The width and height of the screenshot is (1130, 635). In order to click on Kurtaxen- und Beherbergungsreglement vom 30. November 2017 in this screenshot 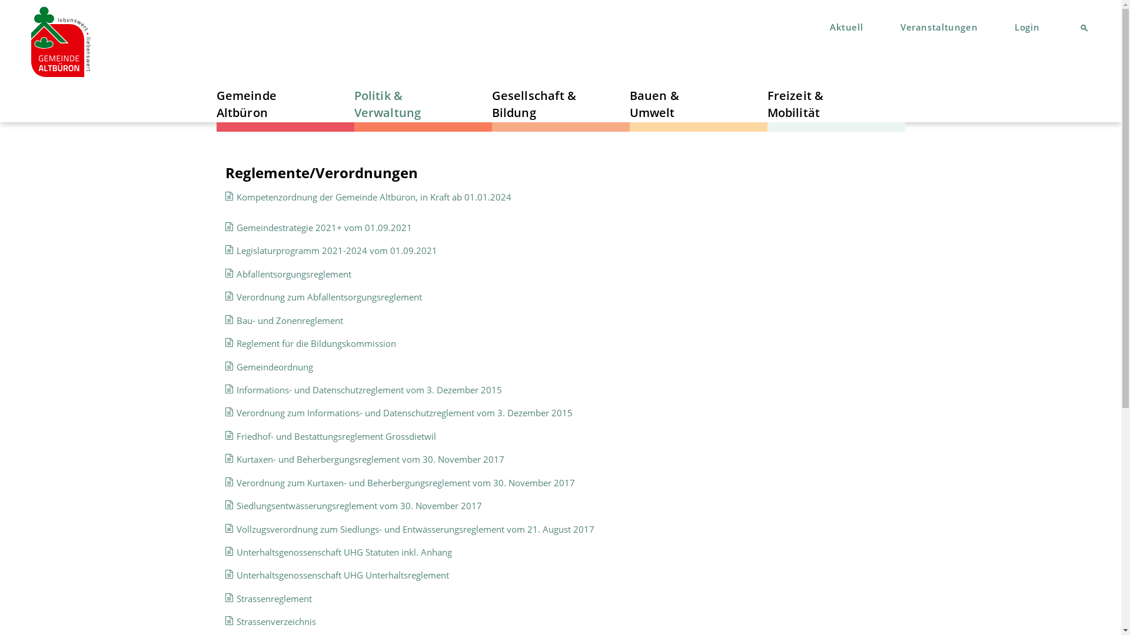, I will do `click(371, 459)`.